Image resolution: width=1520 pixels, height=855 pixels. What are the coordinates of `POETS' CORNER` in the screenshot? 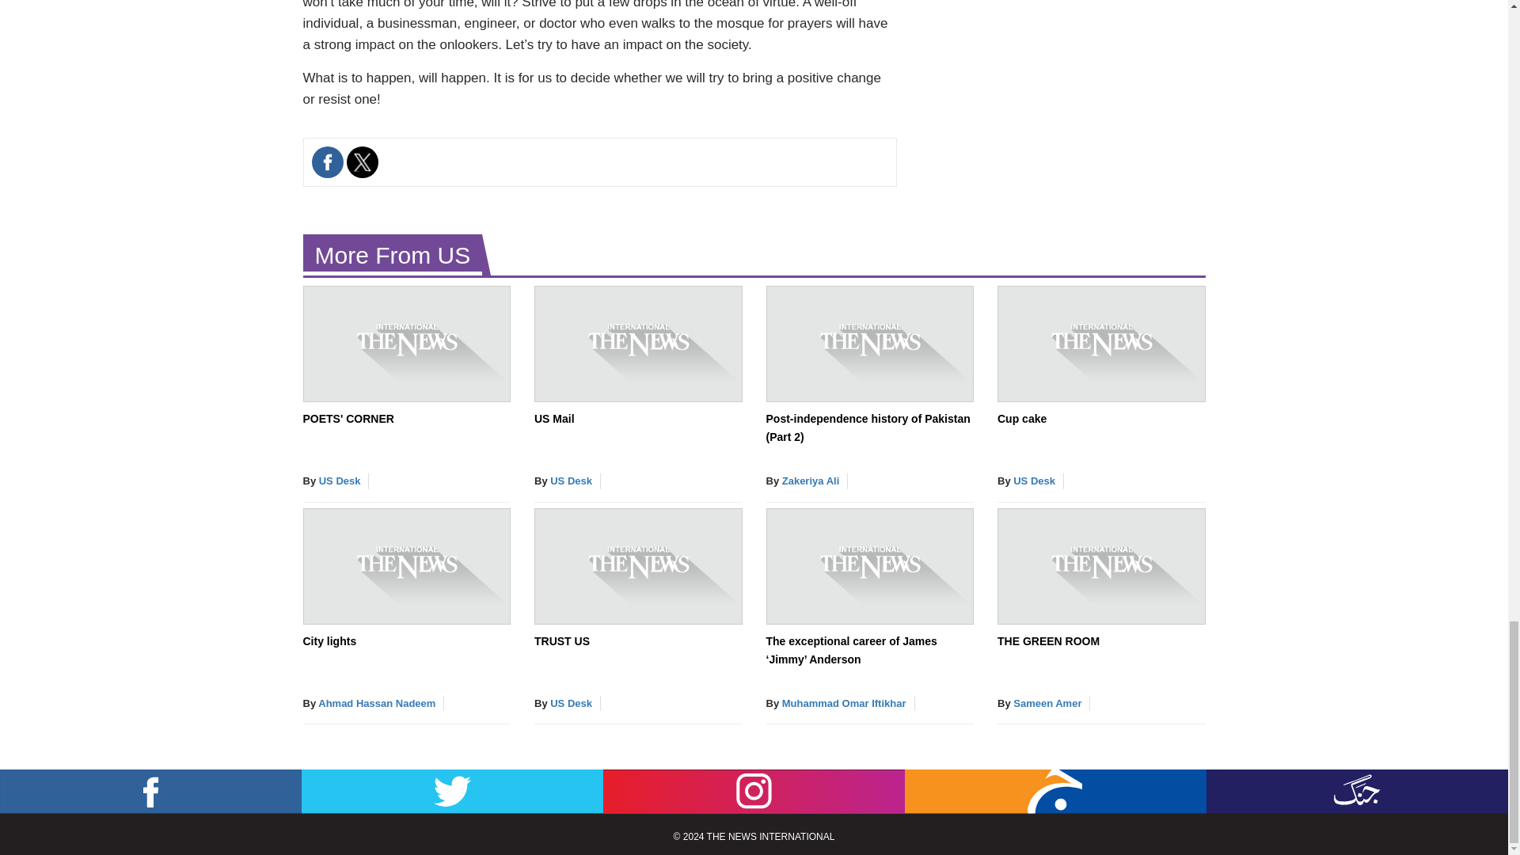 It's located at (348, 418).